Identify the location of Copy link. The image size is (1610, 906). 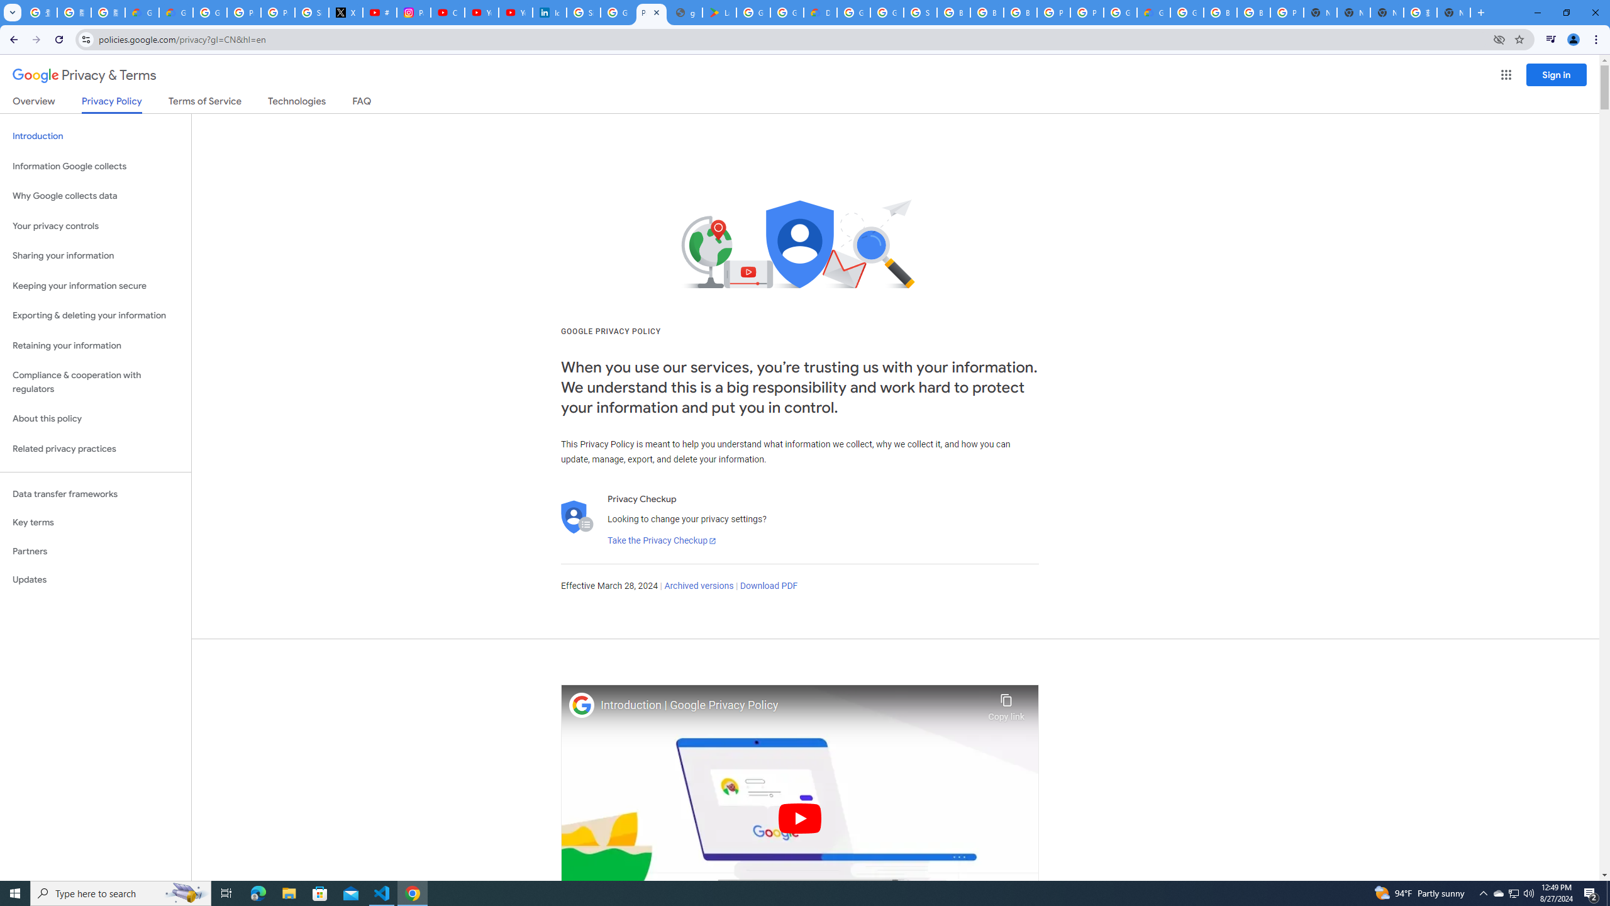
(1006, 704).